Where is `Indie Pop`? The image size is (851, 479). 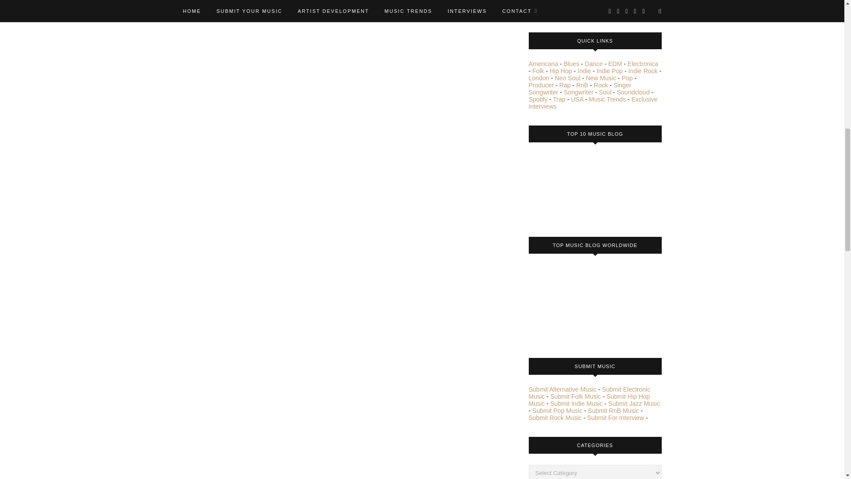
Indie Pop is located at coordinates (609, 71).